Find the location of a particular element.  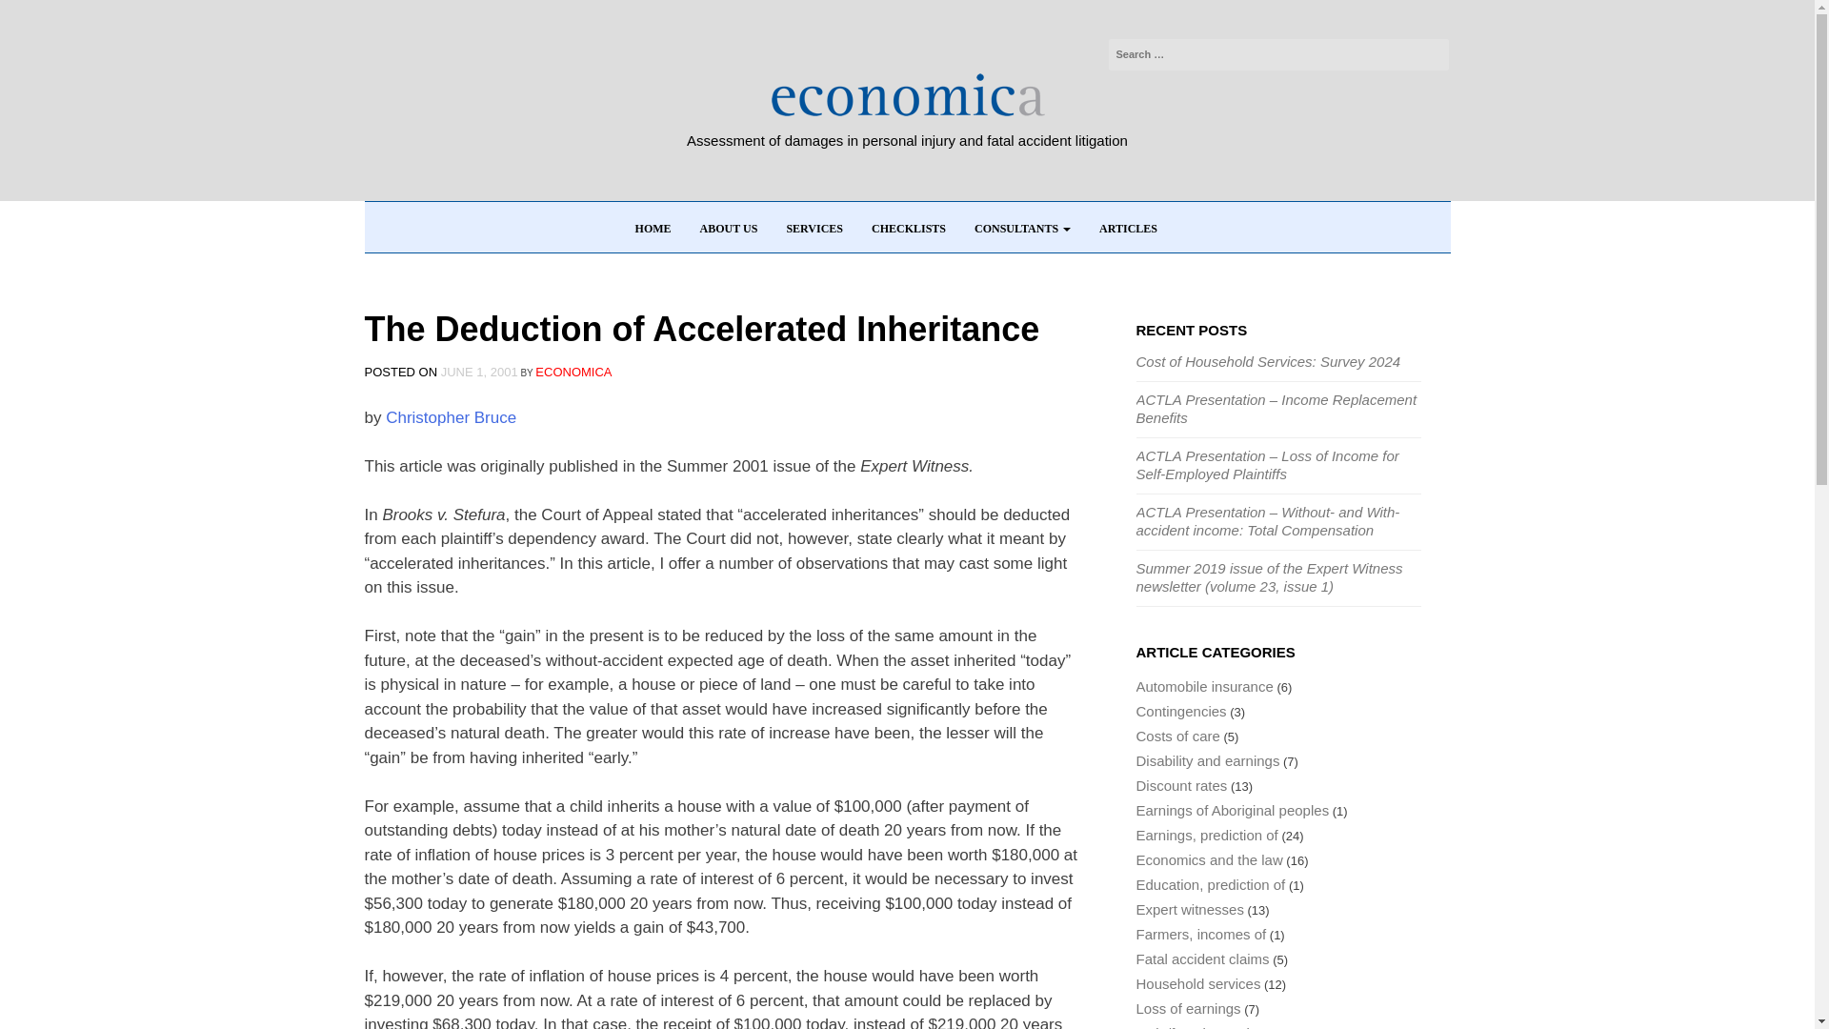

Home is located at coordinates (653, 228).